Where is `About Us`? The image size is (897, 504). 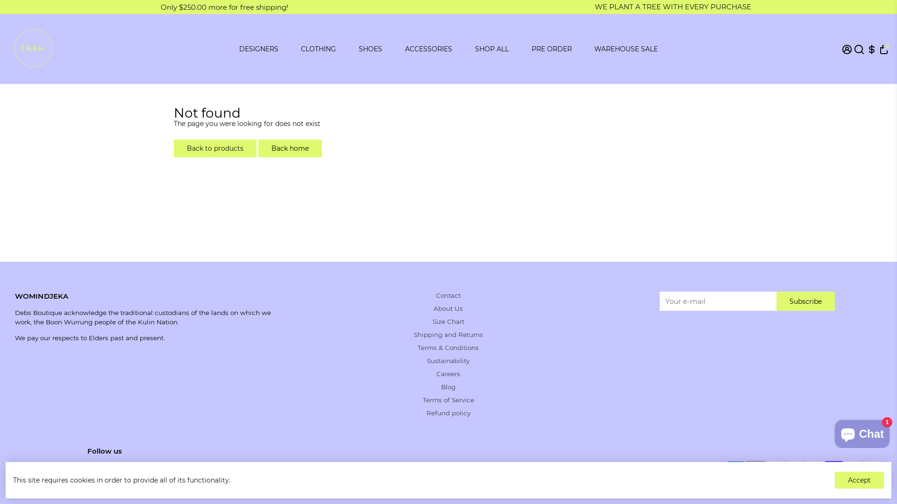 About Us is located at coordinates (448, 308).